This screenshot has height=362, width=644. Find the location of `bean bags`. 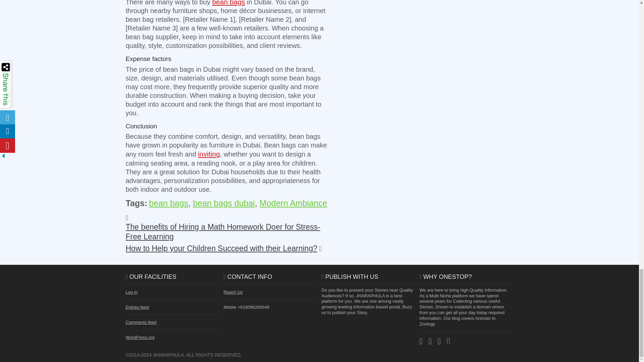

bean bags is located at coordinates (168, 203).